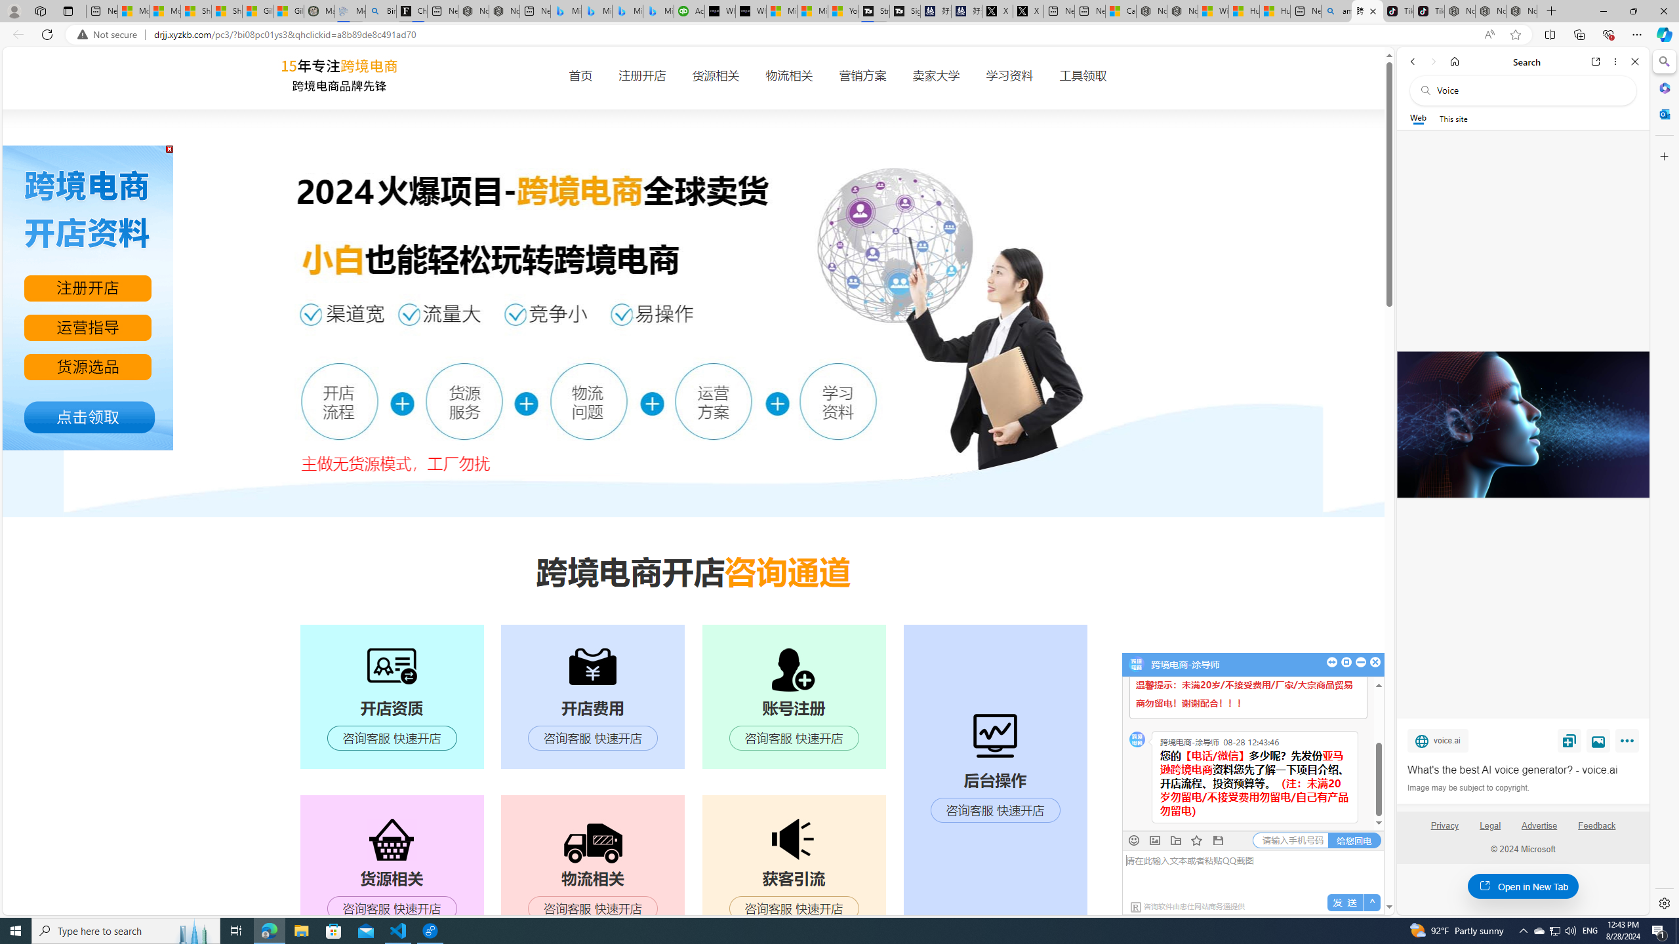  Describe the element at coordinates (341, 77) in the screenshot. I see `Class: logo` at that location.